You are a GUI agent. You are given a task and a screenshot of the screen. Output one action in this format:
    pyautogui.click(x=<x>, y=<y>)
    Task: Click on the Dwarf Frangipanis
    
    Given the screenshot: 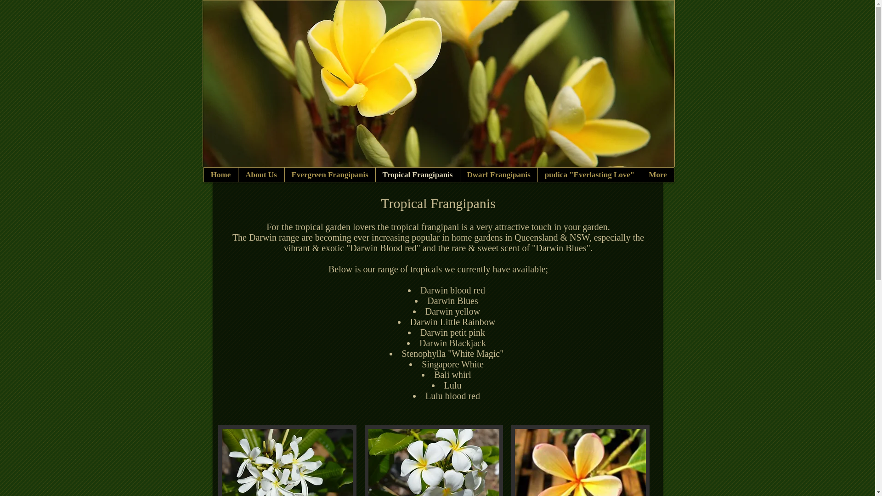 What is the action you would take?
    pyautogui.click(x=498, y=175)
    